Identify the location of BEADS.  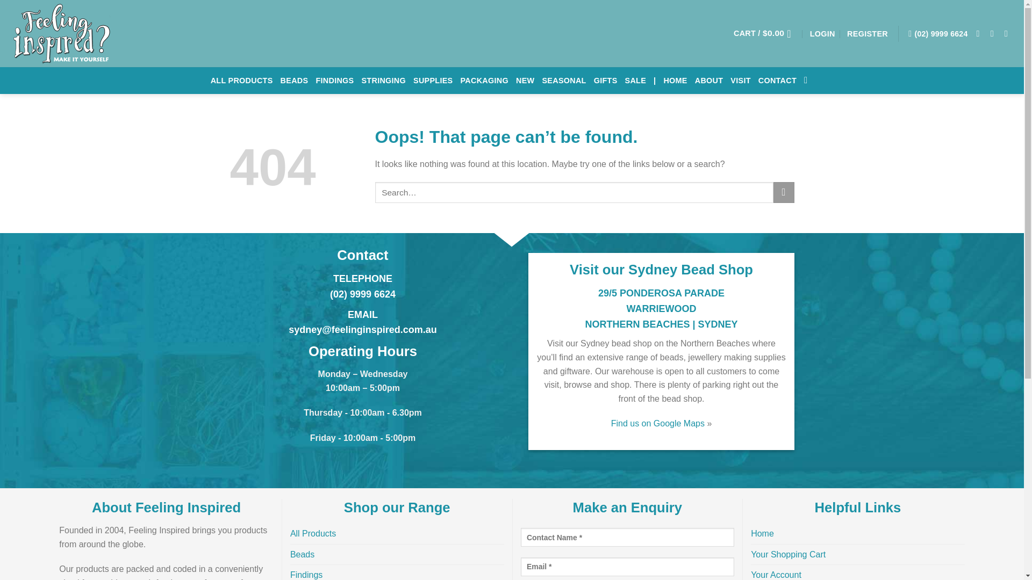
(295, 81).